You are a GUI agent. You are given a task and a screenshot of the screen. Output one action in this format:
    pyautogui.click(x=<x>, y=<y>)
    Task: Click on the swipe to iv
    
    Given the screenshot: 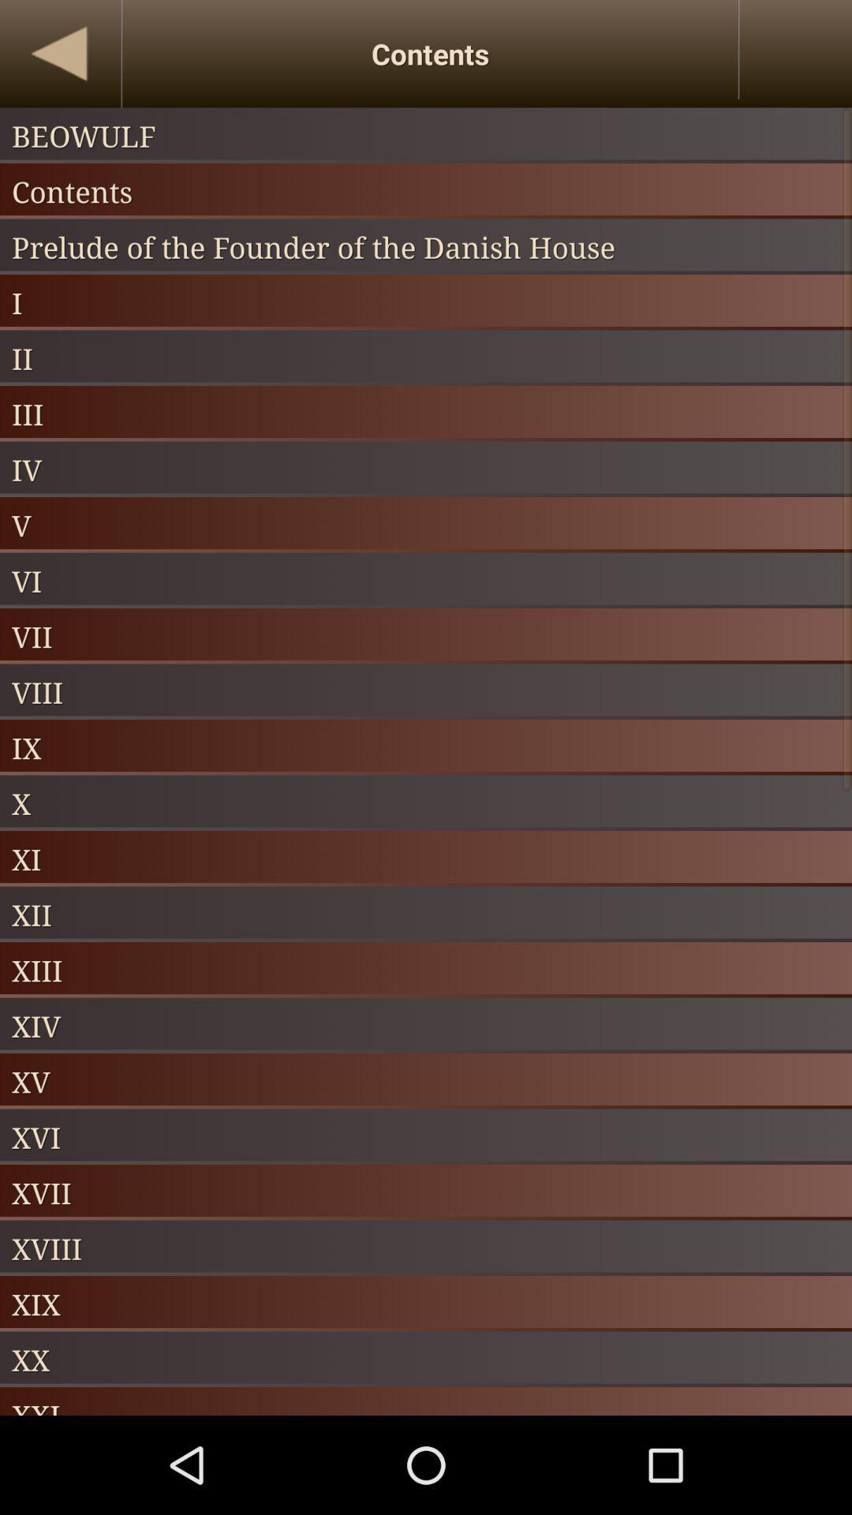 What is the action you would take?
    pyautogui.click(x=426, y=469)
    